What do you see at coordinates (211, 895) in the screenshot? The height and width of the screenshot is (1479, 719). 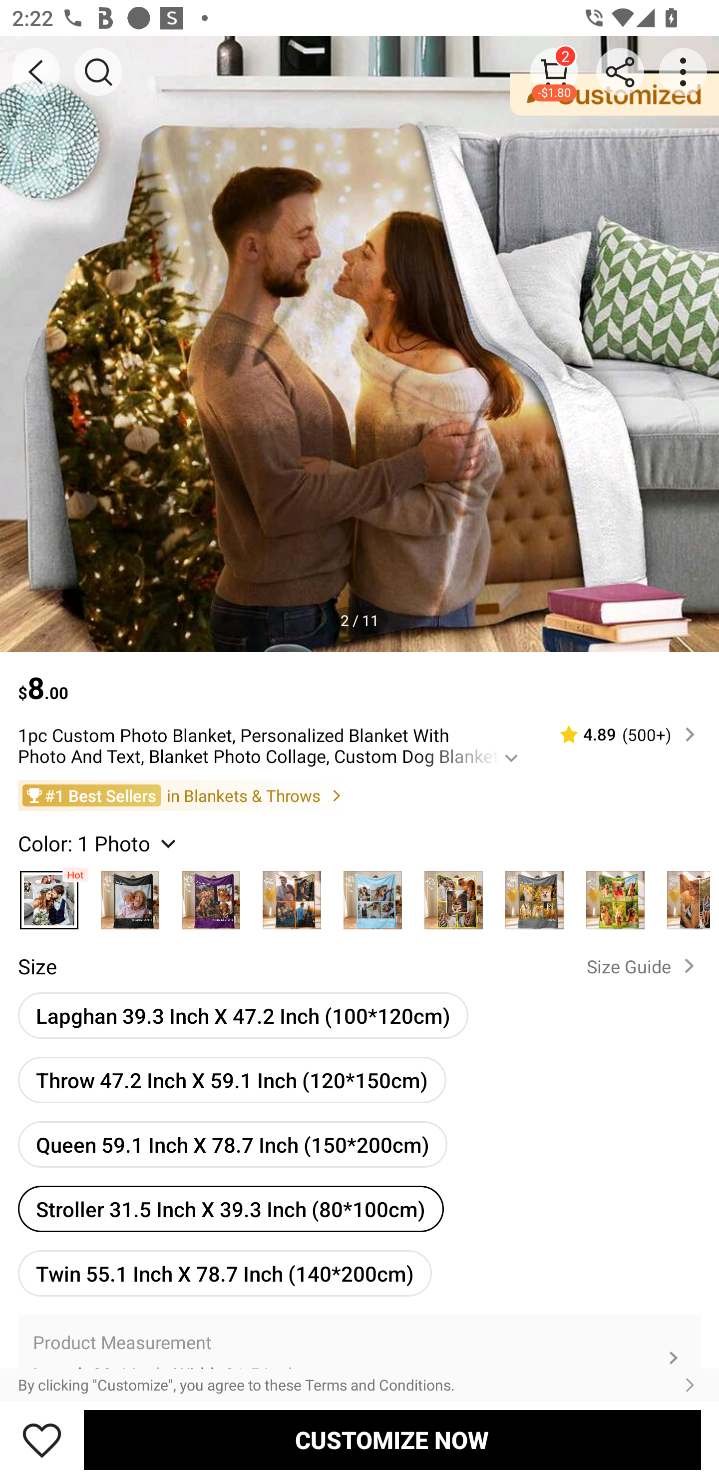 I see `3 Photos + Text` at bounding box center [211, 895].